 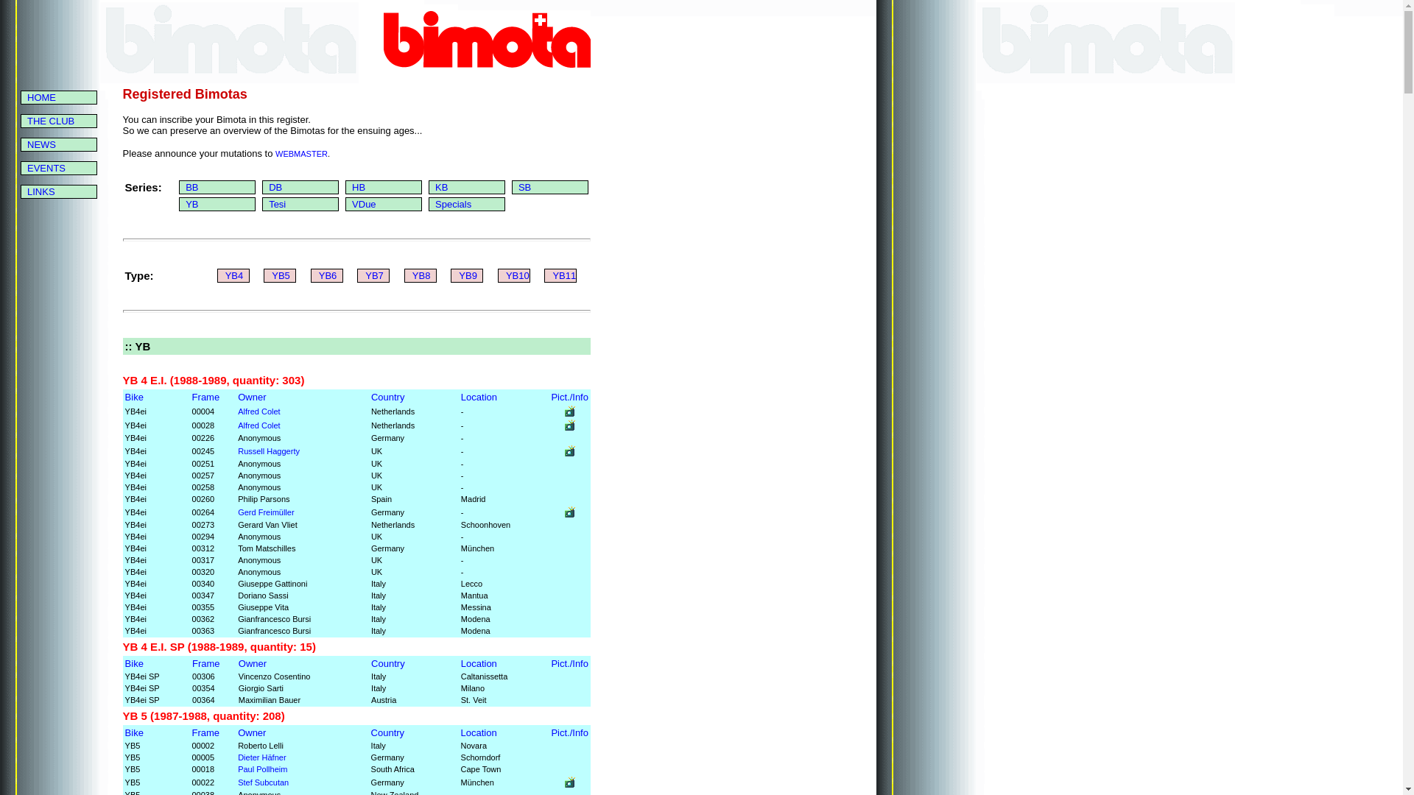 What do you see at coordinates (277, 205) in the screenshot?
I see `Tesi` at bounding box center [277, 205].